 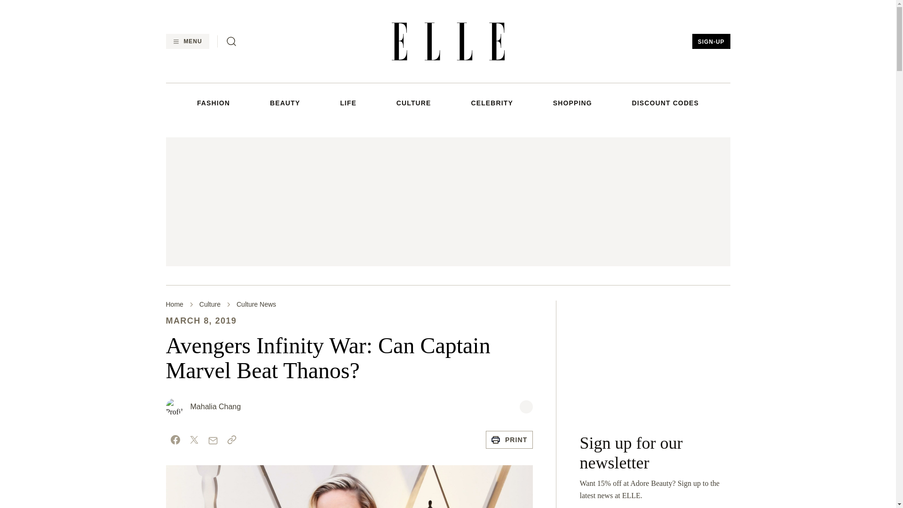 What do you see at coordinates (491, 103) in the screenshot?
I see `CELEBRITY` at bounding box center [491, 103].